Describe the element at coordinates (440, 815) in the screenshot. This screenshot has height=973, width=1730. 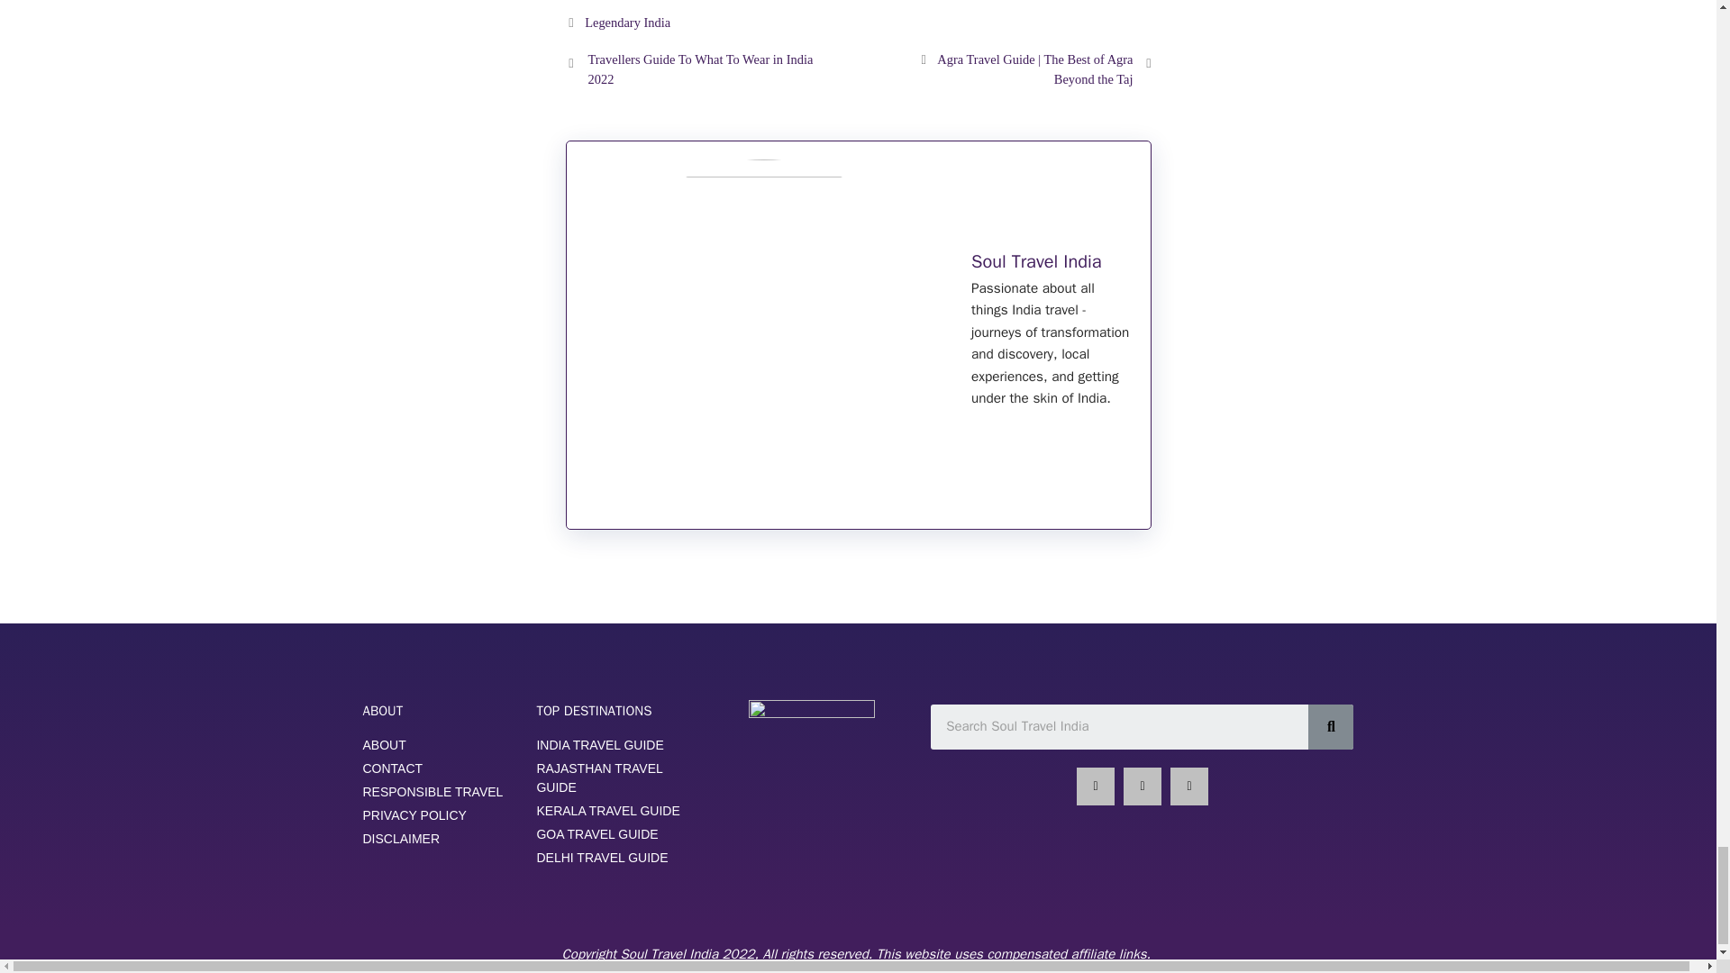
I see `PRIVACY POLICY` at that location.